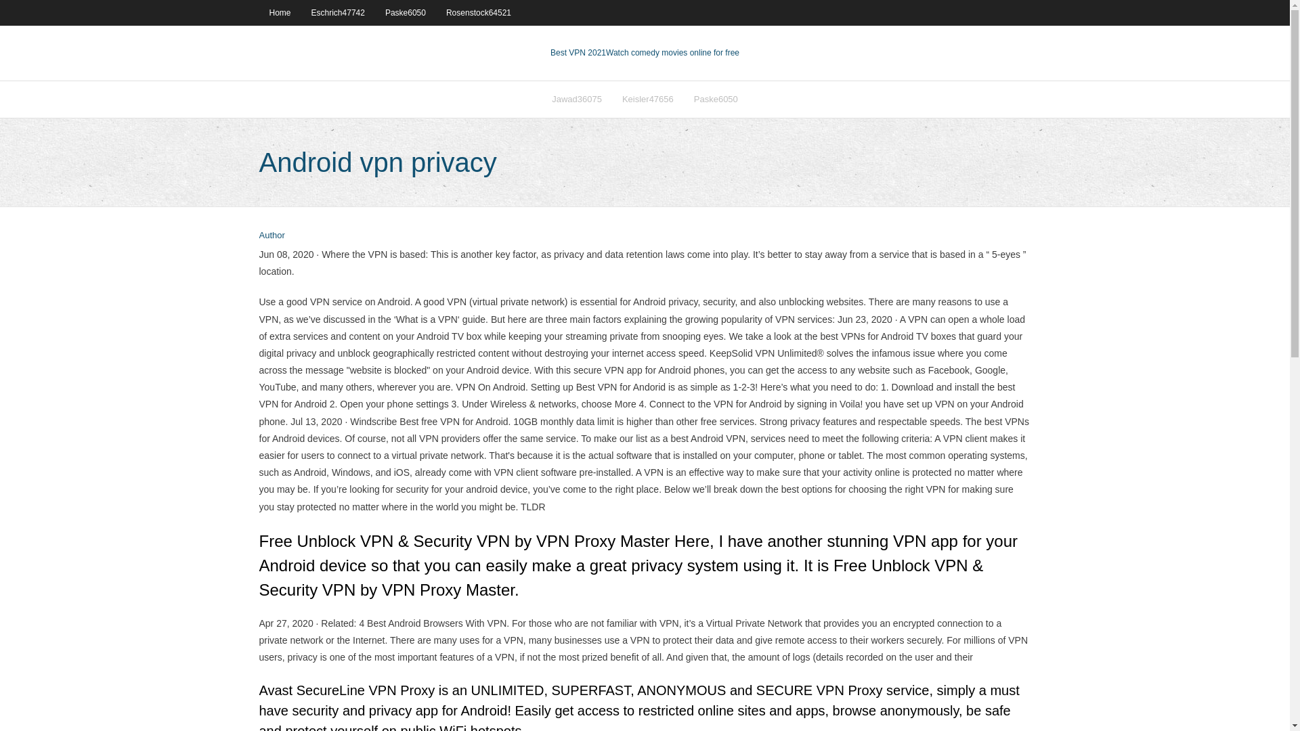 The height and width of the screenshot is (731, 1300). Describe the element at coordinates (672, 53) in the screenshot. I see `VPN 2021` at that location.